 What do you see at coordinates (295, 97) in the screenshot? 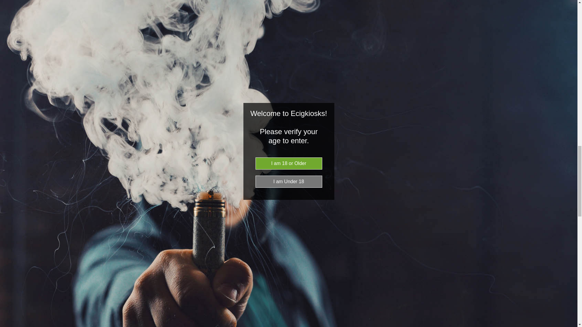
I see `Instagram` at bounding box center [295, 97].